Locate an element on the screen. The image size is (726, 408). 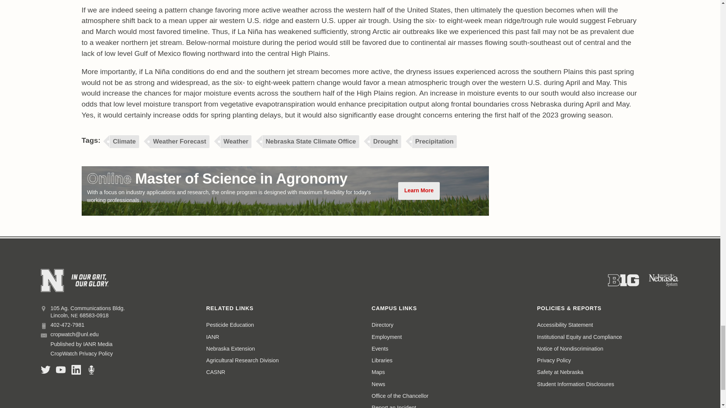
LinkedIn is located at coordinates (76, 369).